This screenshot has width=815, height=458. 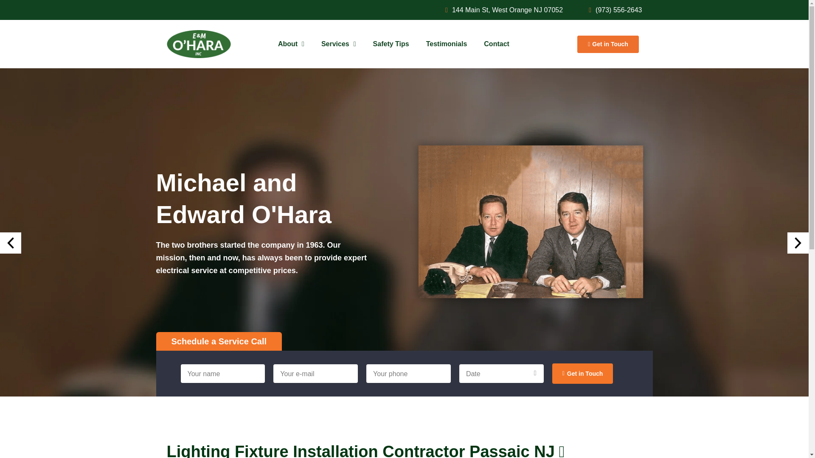 I want to click on 144 Main St, West Orange NJ 07052, so click(x=501, y=9).